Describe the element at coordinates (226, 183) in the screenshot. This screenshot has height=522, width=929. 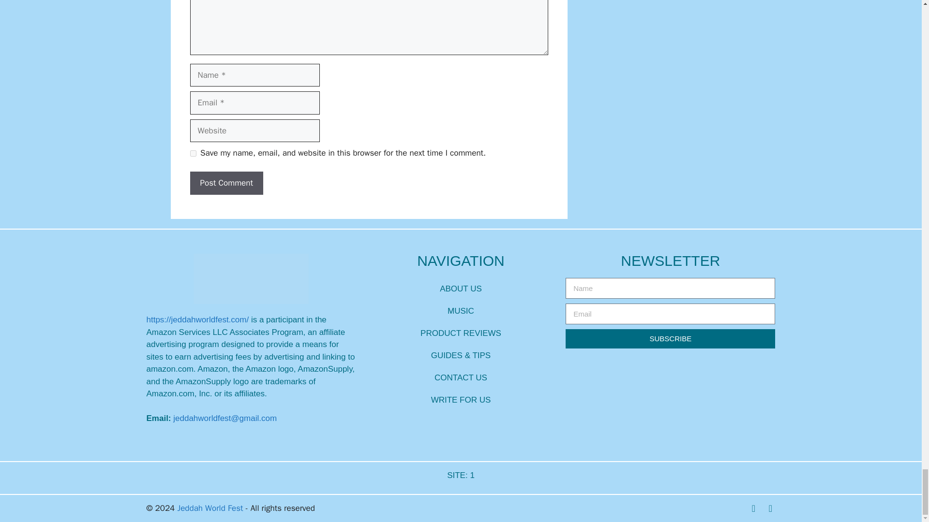
I see `Post Comment` at that location.